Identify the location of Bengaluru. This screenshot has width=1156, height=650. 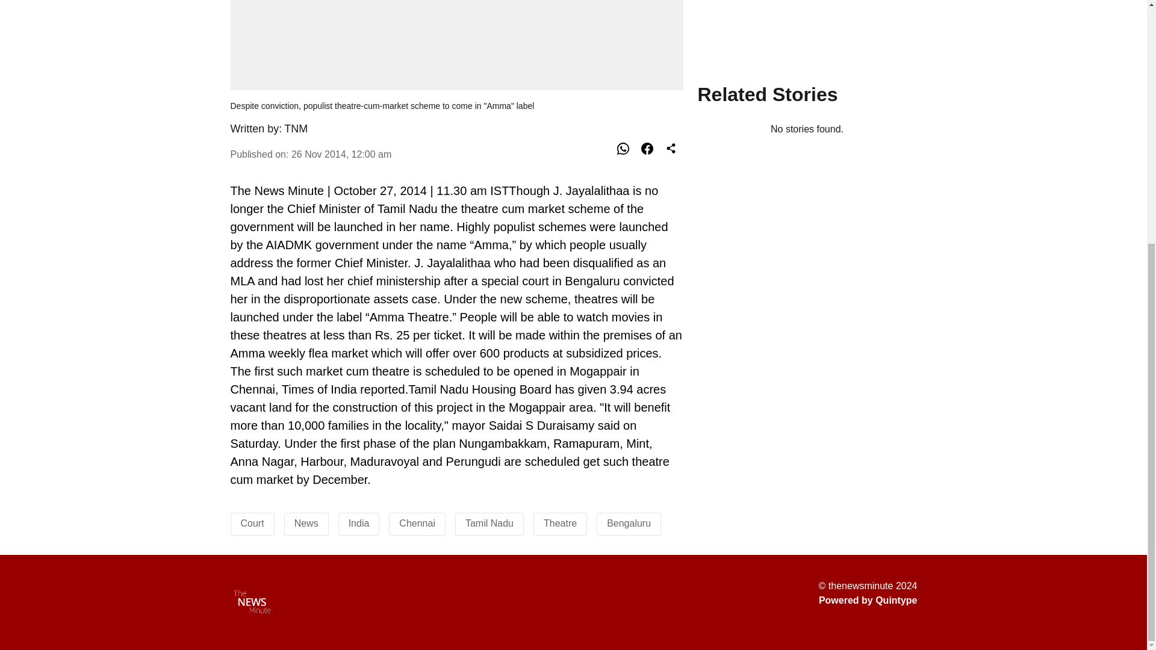
(629, 523).